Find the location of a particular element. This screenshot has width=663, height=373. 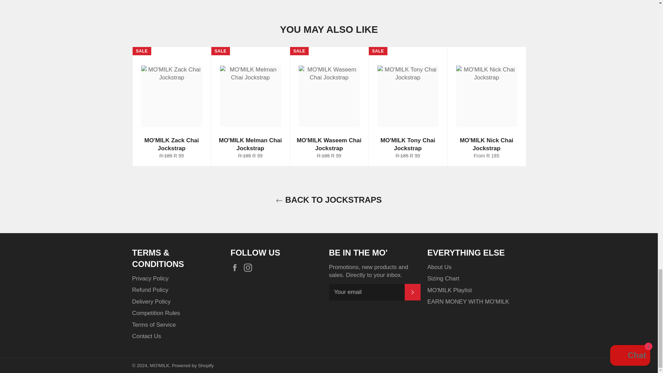

MO'MILK on Instagram is located at coordinates (249, 267).